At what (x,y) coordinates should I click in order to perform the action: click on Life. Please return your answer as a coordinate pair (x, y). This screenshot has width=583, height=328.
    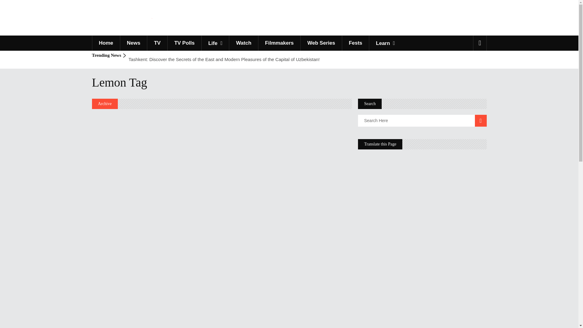
    Looking at the image, I should click on (215, 43).